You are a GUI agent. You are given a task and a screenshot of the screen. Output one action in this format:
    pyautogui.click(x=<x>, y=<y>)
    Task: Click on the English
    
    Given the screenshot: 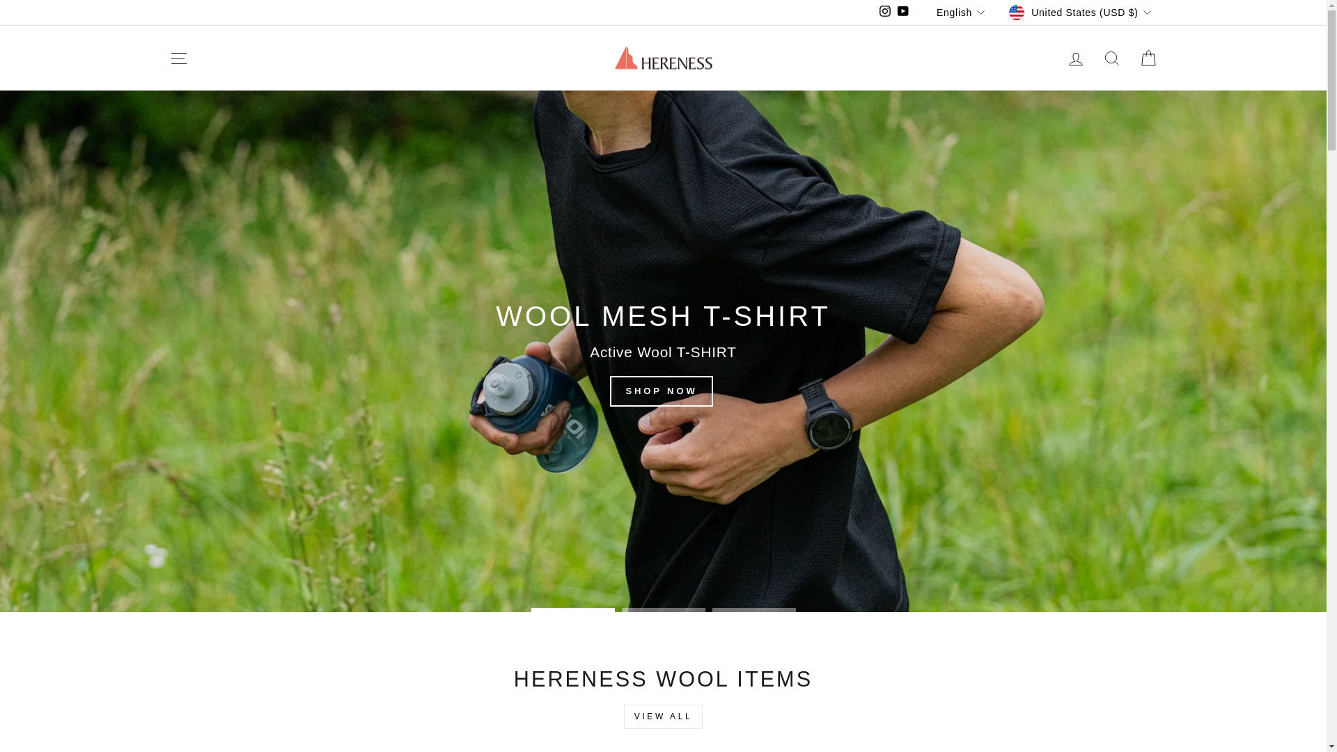 What is the action you would take?
    pyautogui.click(x=962, y=13)
    